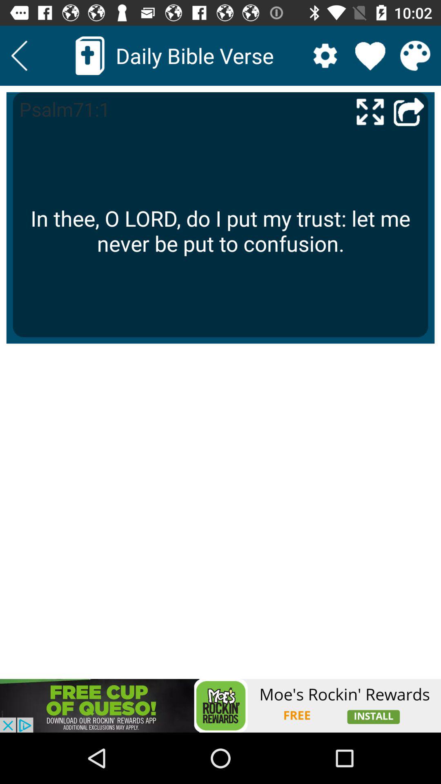 The width and height of the screenshot is (441, 784). Describe the element at coordinates (325, 56) in the screenshot. I see `settings option` at that location.